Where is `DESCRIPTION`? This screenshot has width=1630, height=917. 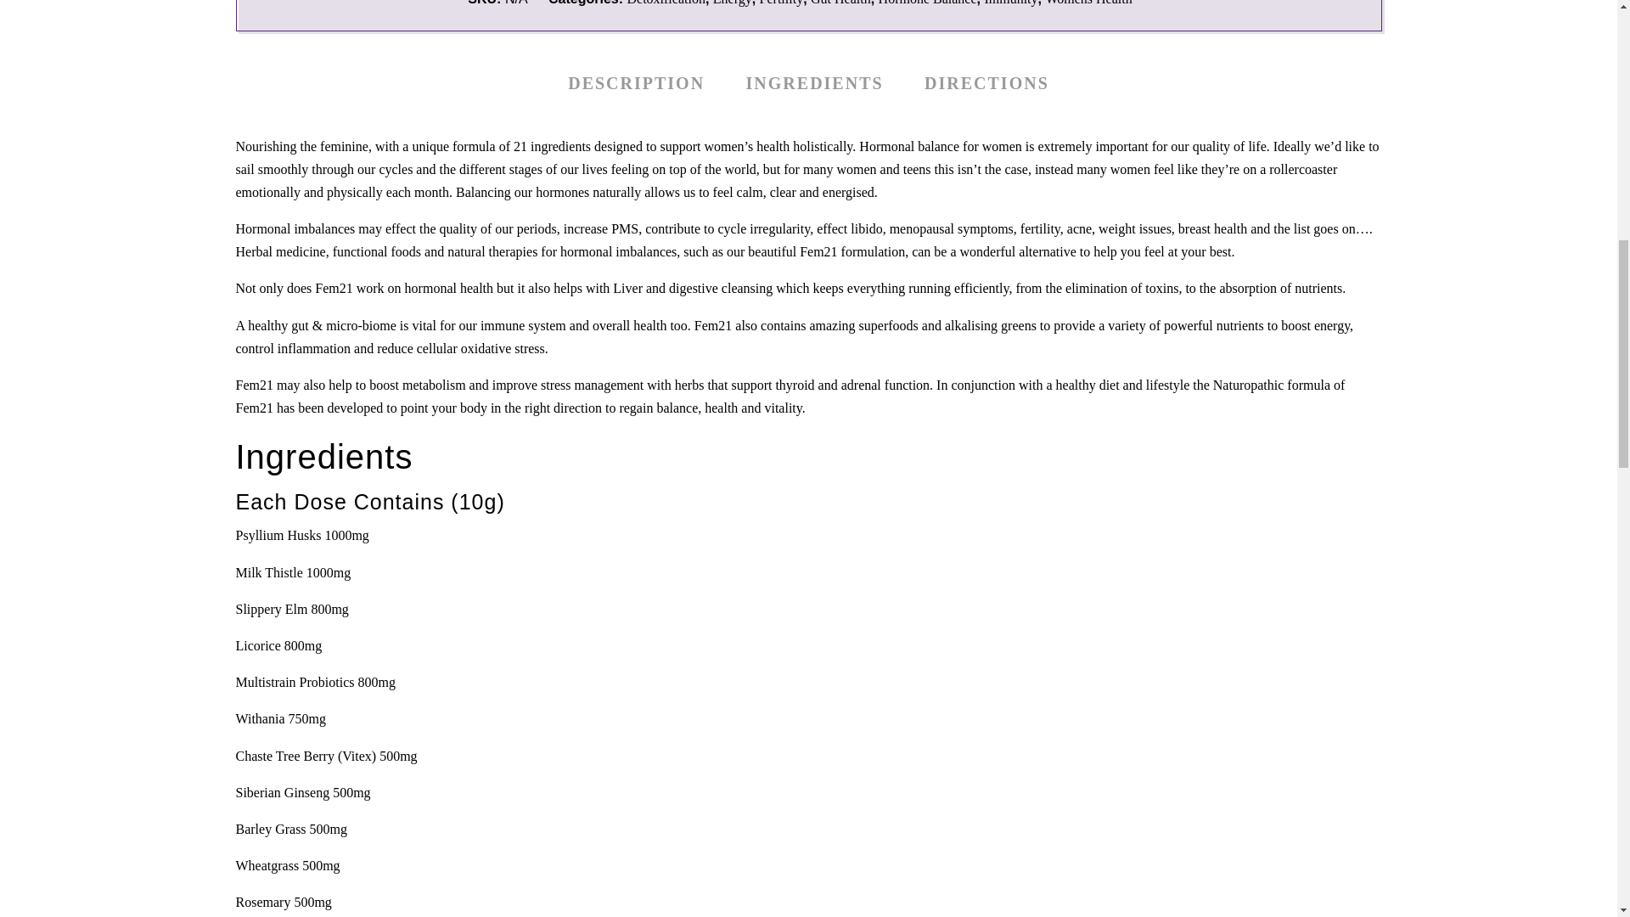 DESCRIPTION is located at coordinates (635, 83).